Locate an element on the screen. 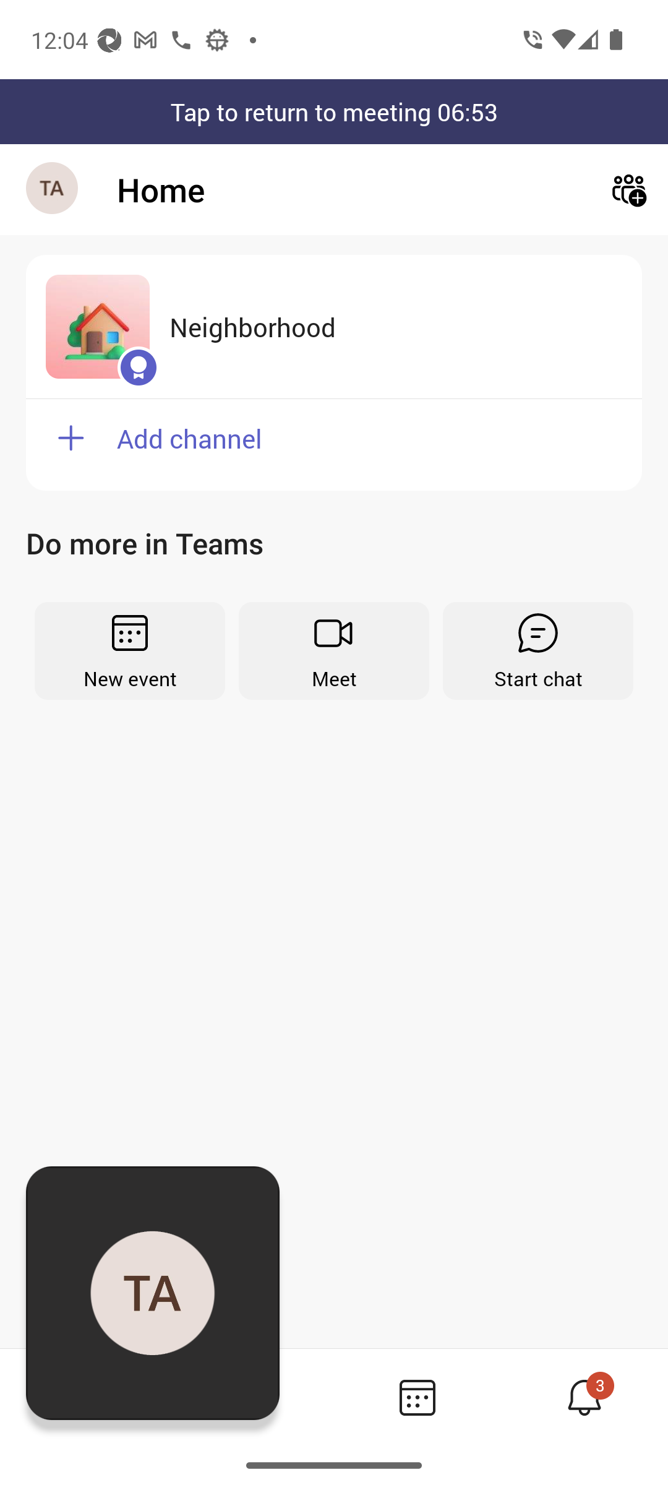 This screenshot has height=1485, width=668. Calendar tab,3 of 4, not selected is located at coordinates (417, 1397).